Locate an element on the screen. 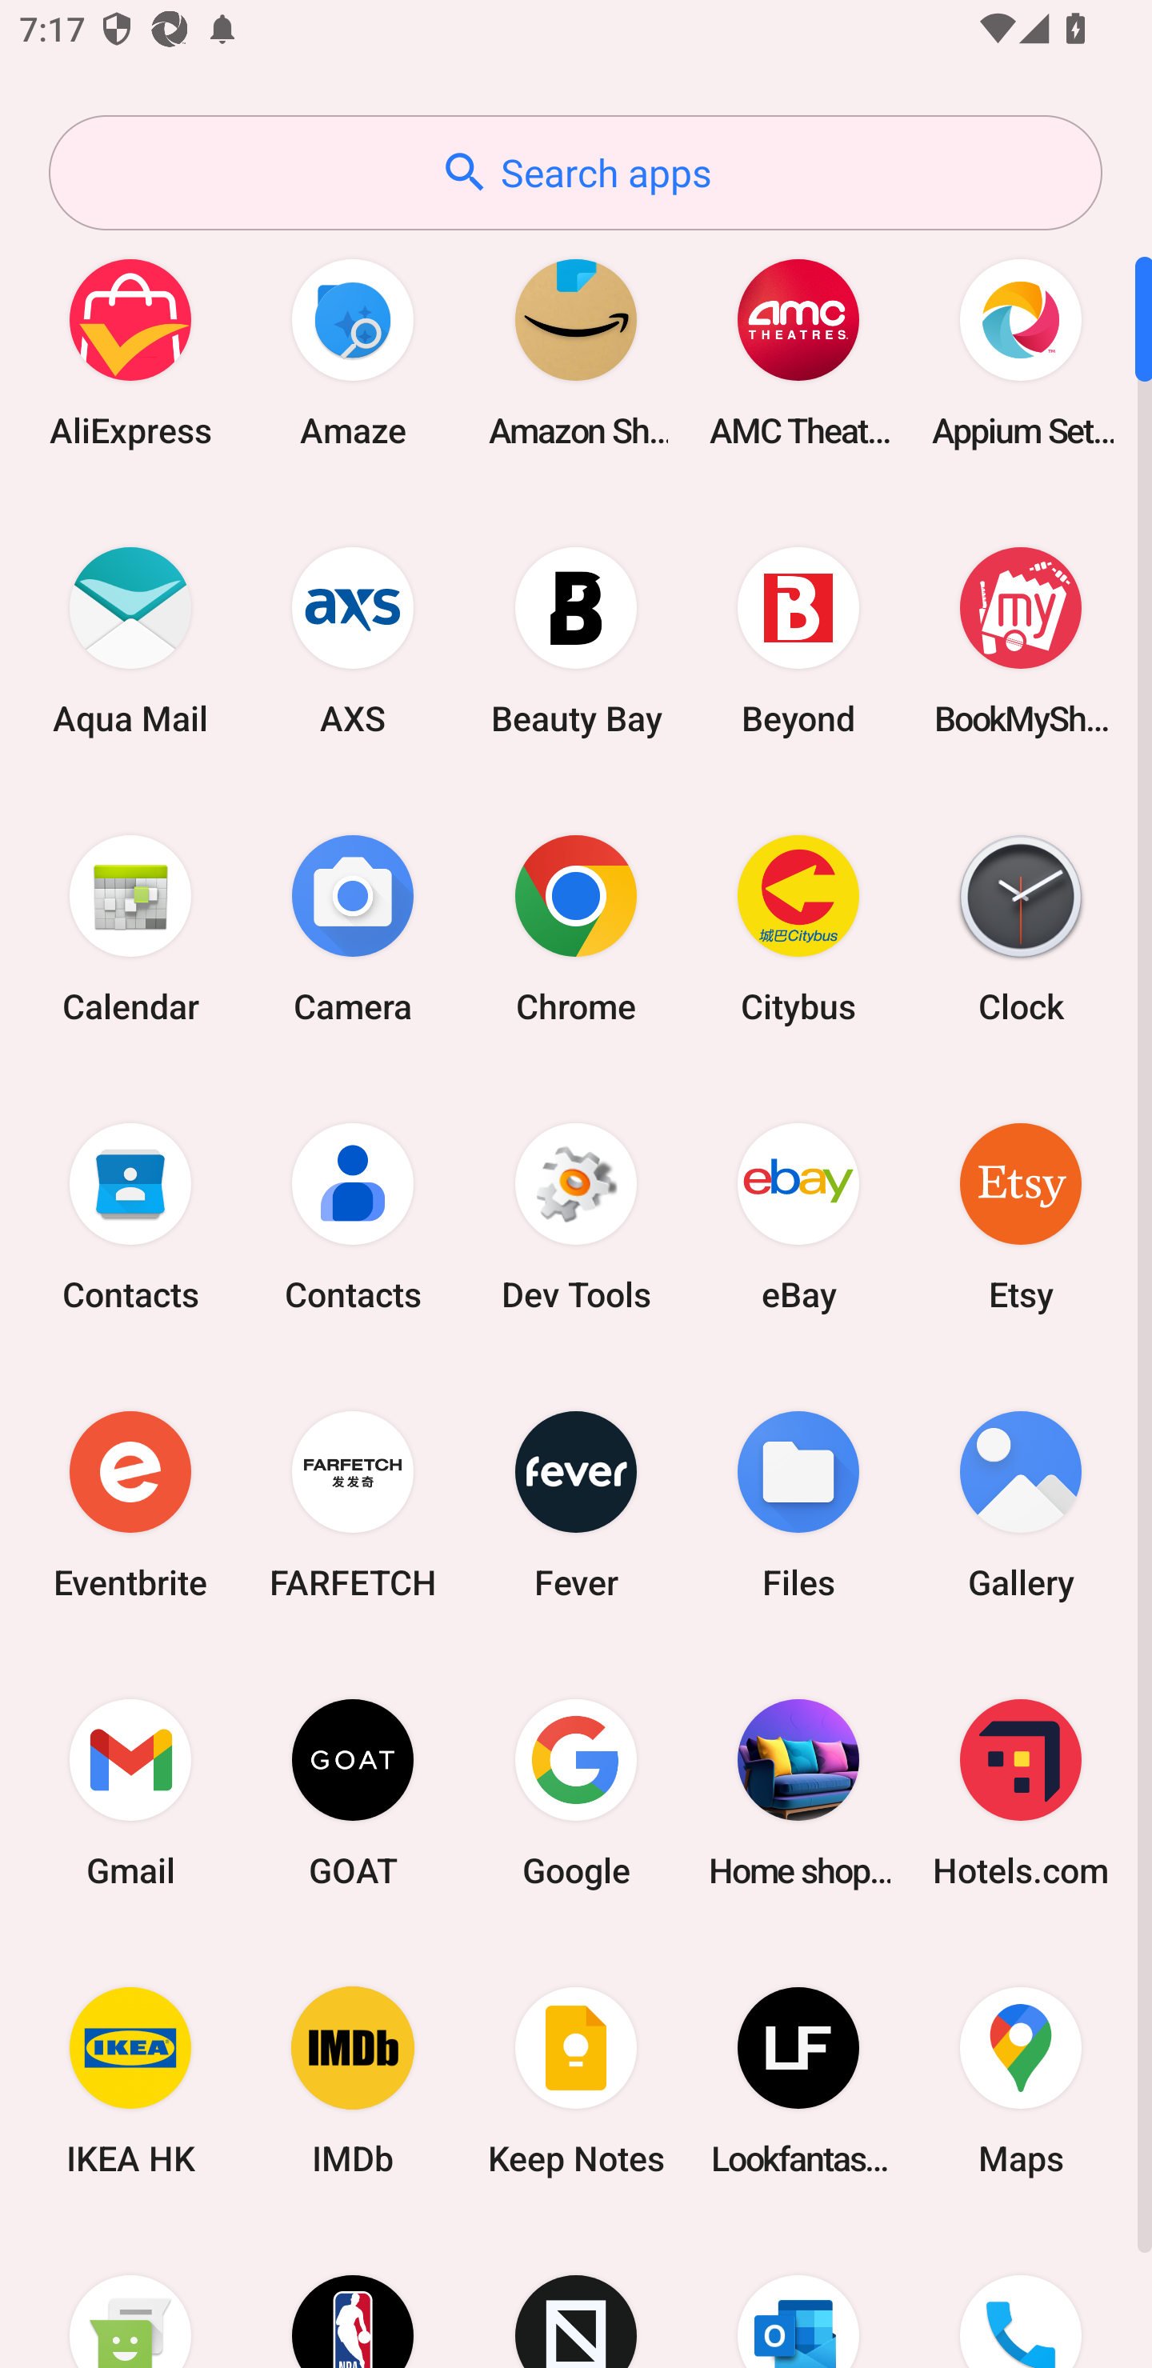 The image size is (1152, 2368). Google is located at coordinates (576, 1792).